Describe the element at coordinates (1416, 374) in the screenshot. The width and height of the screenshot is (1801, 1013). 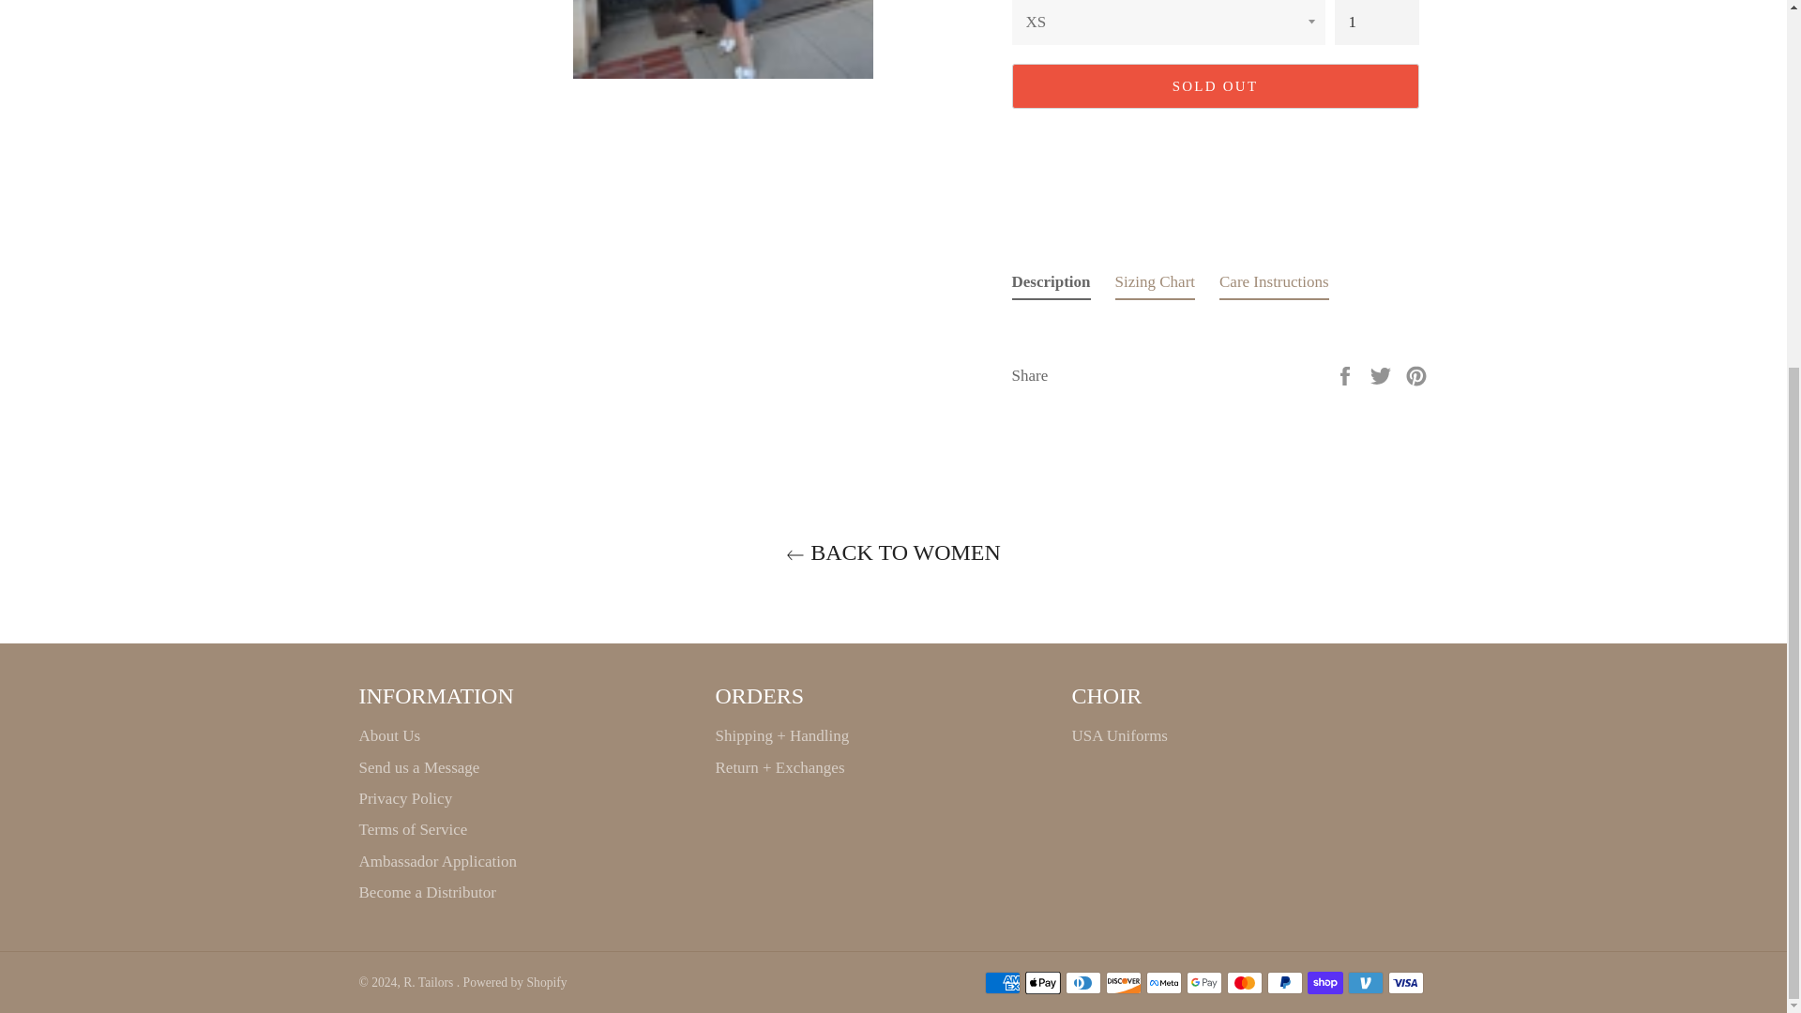
I see `Pin on Pinterest` at that location.